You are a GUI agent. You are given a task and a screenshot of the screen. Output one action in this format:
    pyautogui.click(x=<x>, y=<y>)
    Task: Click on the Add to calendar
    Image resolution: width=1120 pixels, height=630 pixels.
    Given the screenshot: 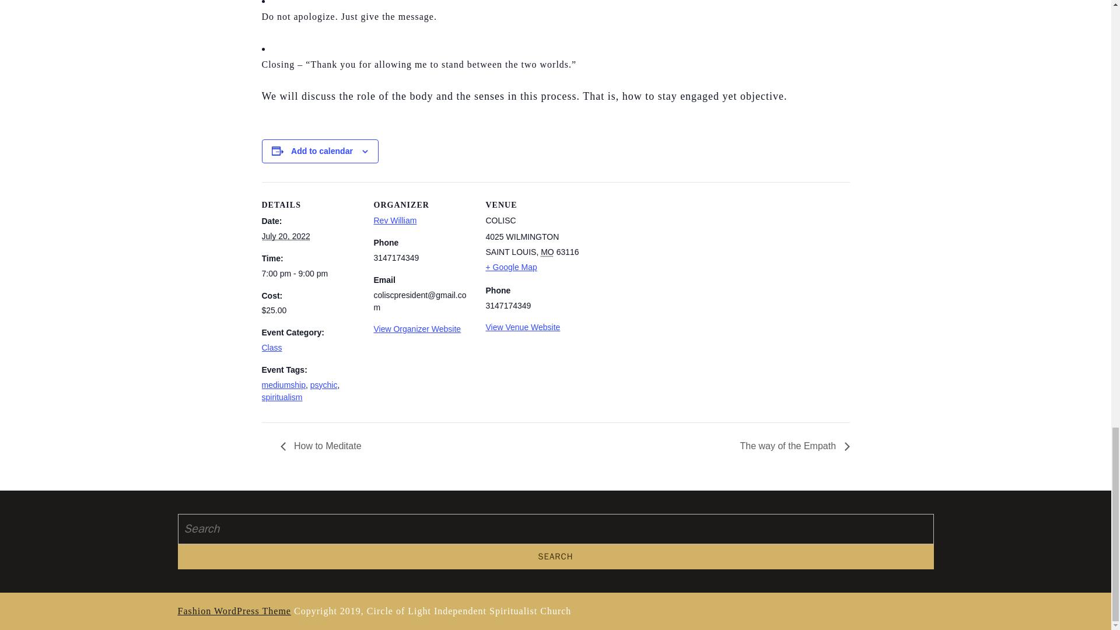 What is the action you would take?
    pyautogui.click(x=322, y=150)
    